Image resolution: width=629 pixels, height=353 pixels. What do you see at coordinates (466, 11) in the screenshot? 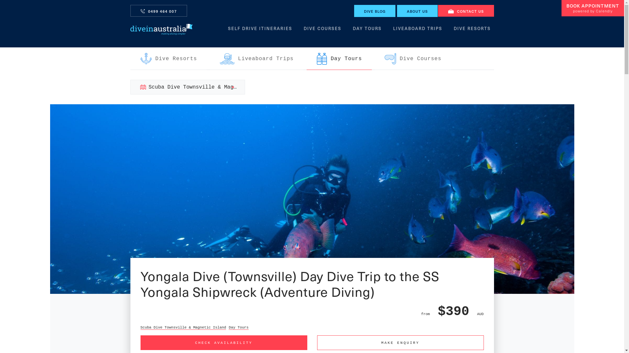
I see `CONTACT US` at bounding box center [466, 11].